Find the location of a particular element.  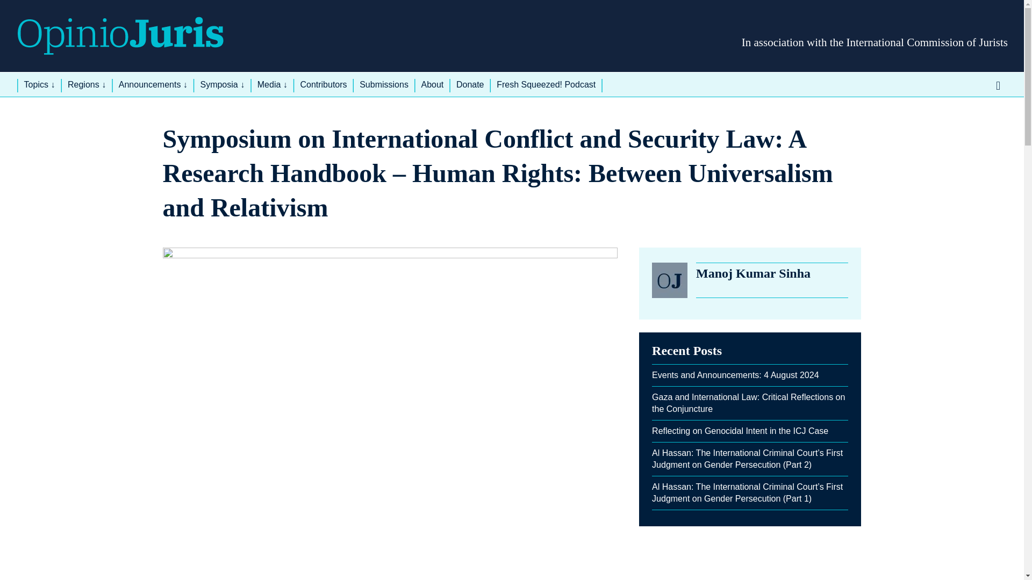

About is located at coordinates (432, 85).